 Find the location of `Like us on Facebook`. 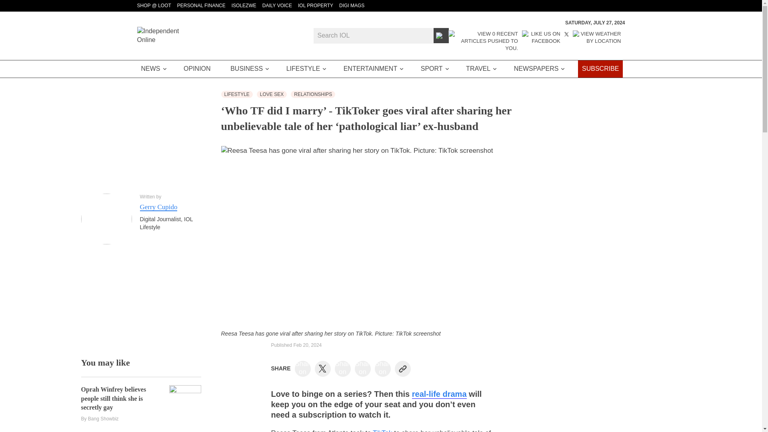

Like us on Facebook is located at coordinates (541, 41).